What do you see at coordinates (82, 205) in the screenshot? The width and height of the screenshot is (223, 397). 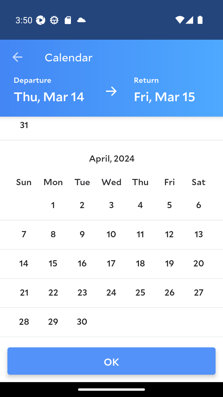 I see `2` at bounding box center [82, 205].